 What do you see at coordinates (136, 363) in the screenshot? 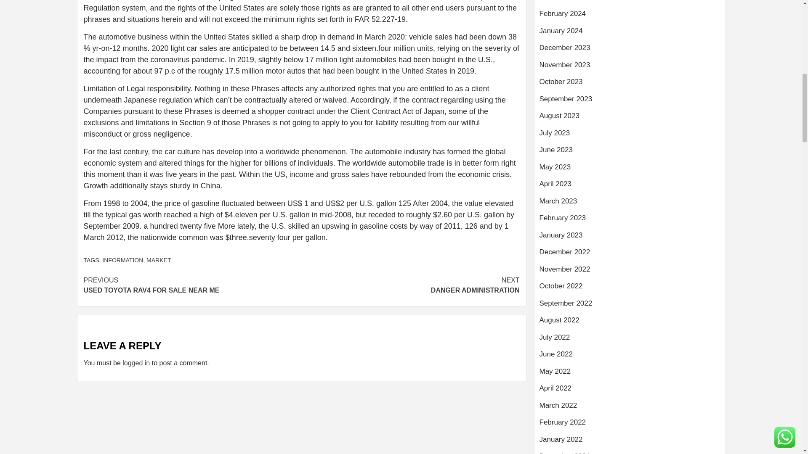
I see `logged in` at bounding box center [136, 363].